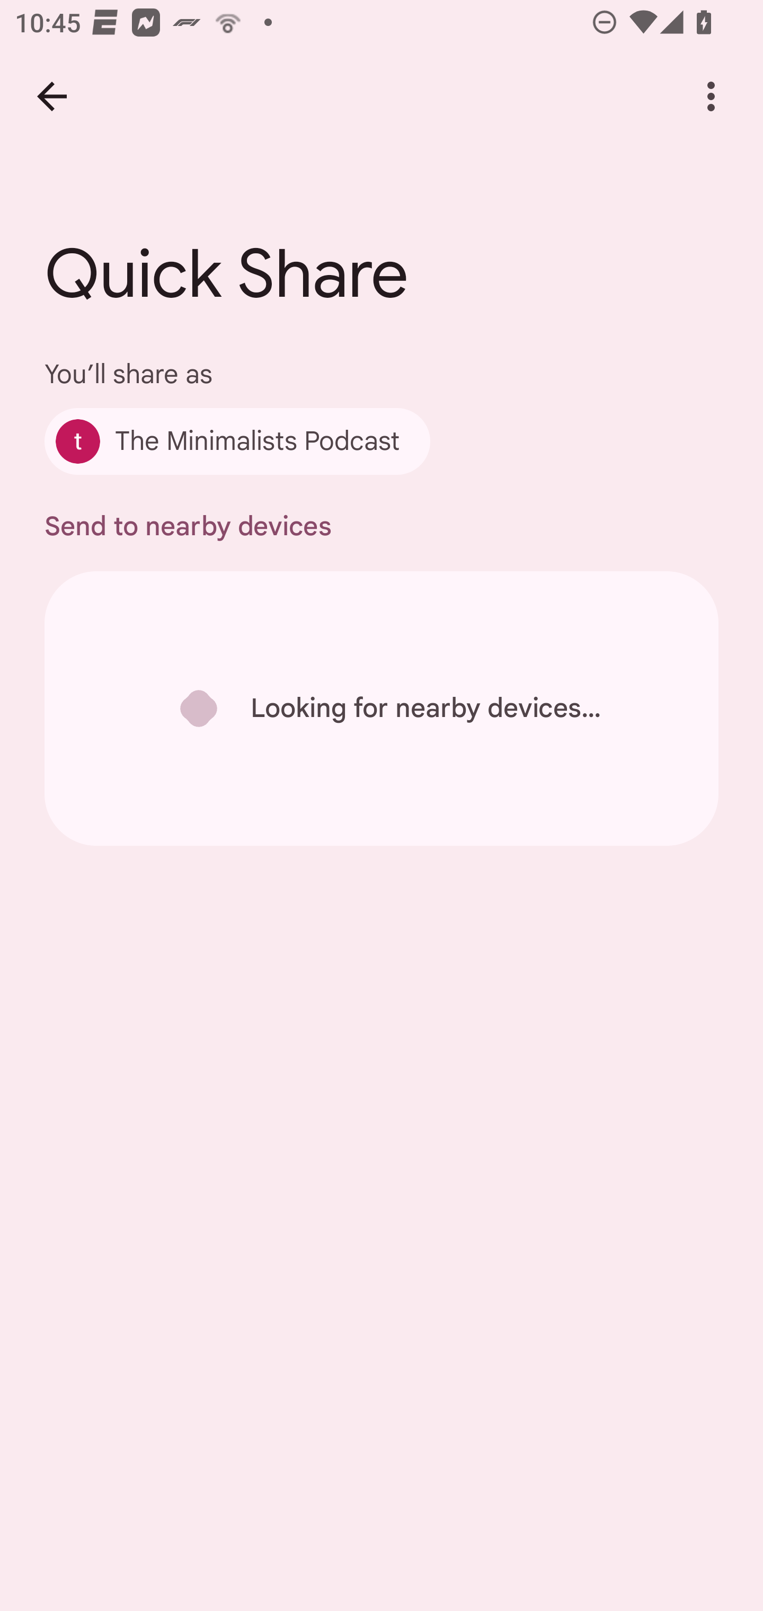  I want to click on Back, so click(52, 96).